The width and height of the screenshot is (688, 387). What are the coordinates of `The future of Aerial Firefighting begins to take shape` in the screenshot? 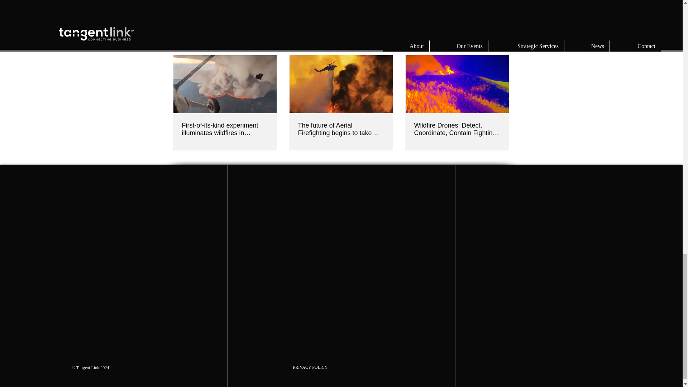 It's located at (341, 129).